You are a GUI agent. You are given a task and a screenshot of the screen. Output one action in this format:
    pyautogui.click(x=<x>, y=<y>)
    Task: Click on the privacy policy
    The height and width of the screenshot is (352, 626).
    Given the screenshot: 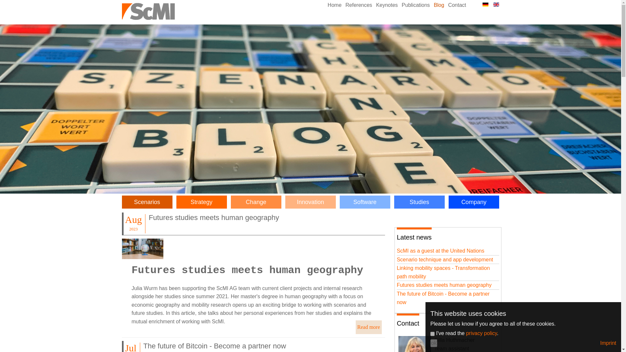 What is the action you would take?
    pyautogui.click(x=481, y=333)
    